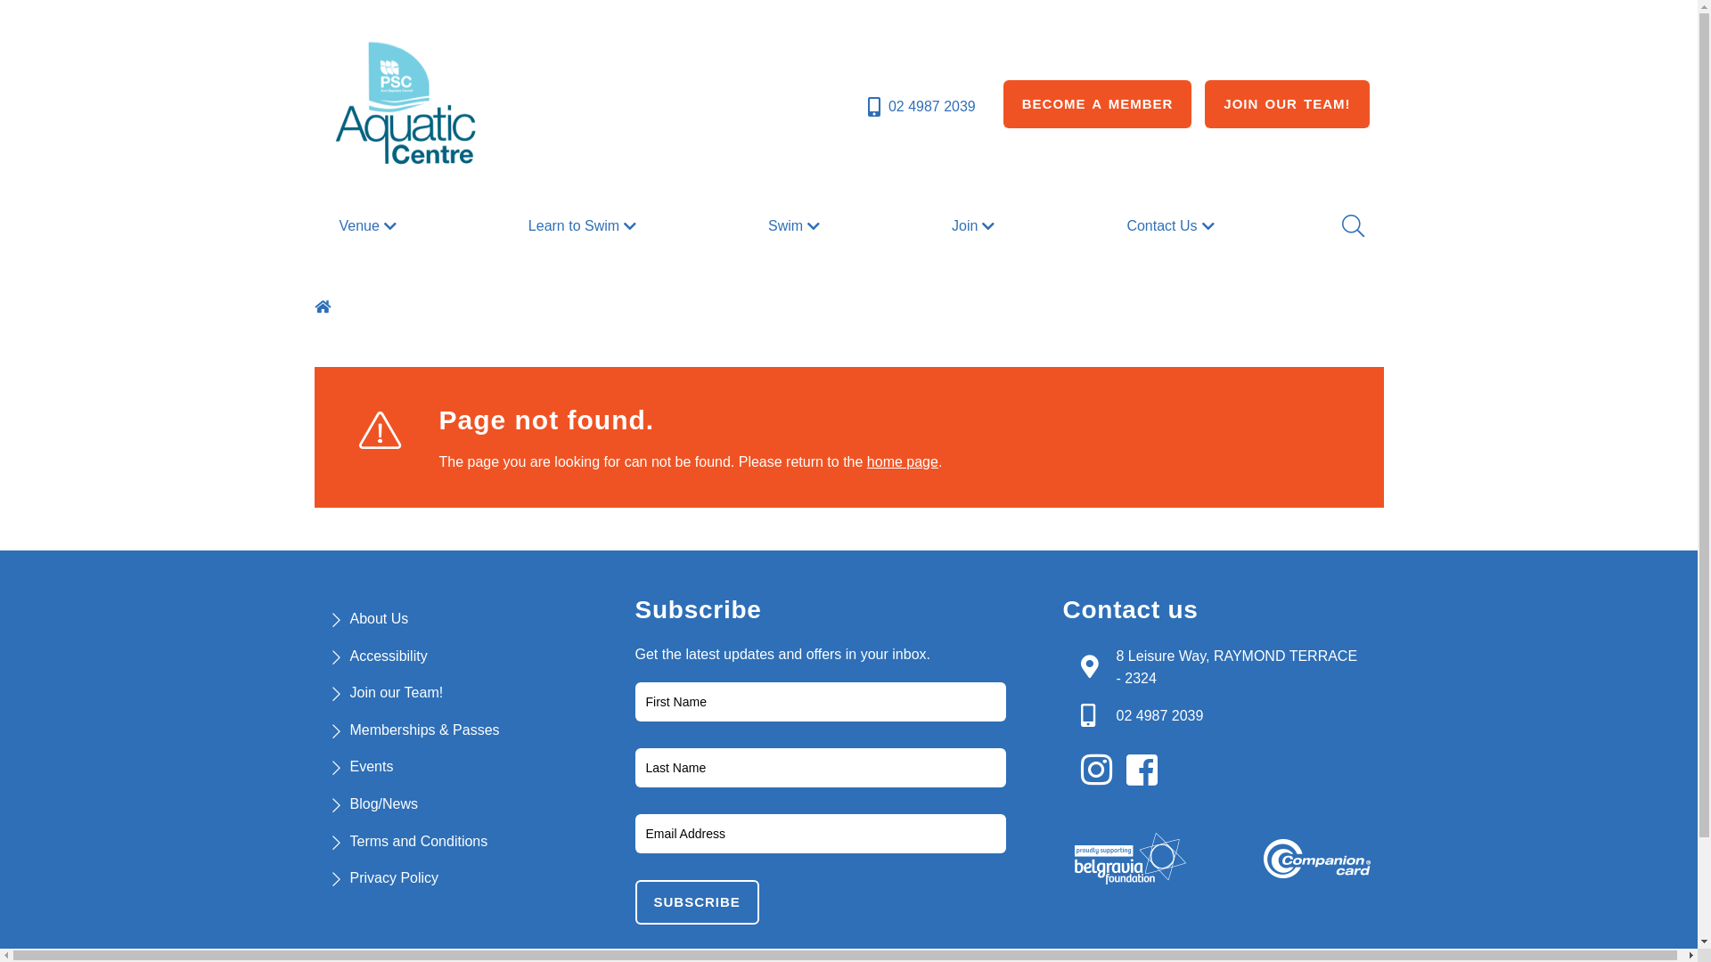 This screenshot has width=1711, height=962. What do you see at coordinates (383, 803) in the screenshot?
I see `Blog/News` at bounding box center [383, 803].